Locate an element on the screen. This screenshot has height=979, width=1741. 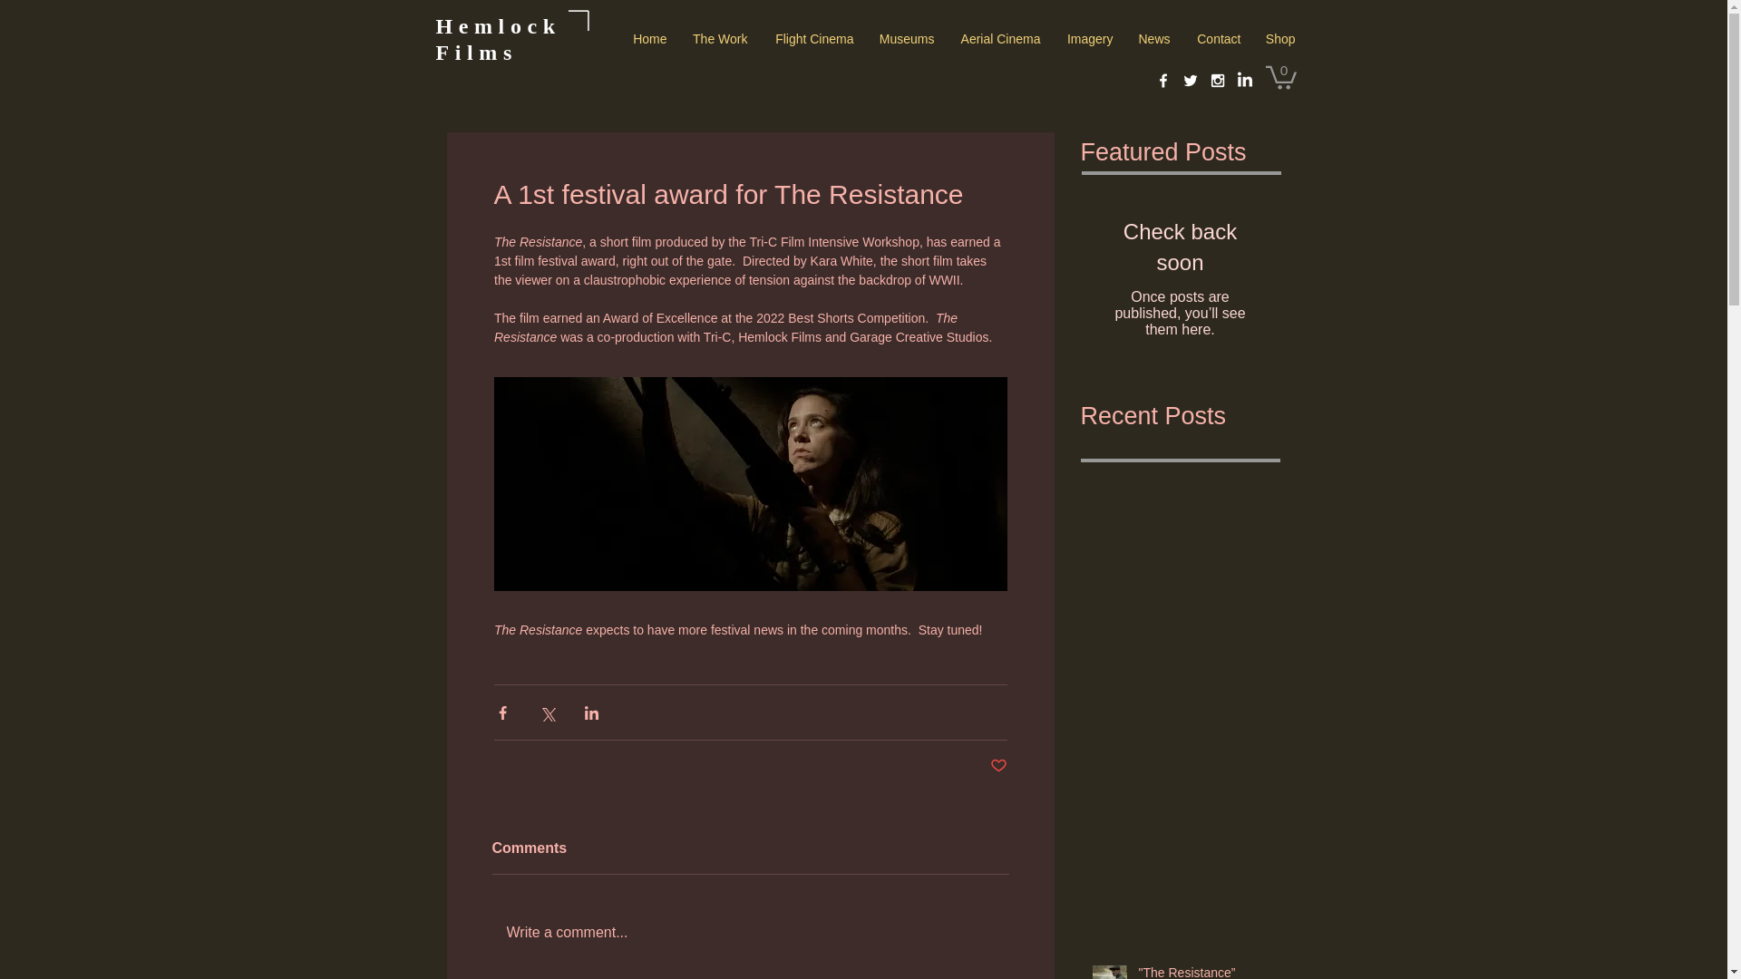
Museums is located at coordinates (905, 39).